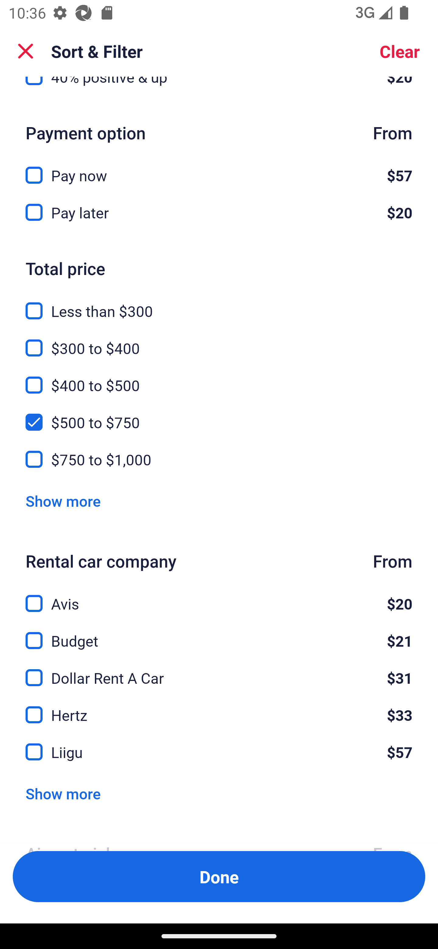 The image size is (438, 949). What do you see at coordinates (219, 459) in the screenshot?
I see `$750 to $1,000, $750 to $1,000` at bounding box center [219, 459].